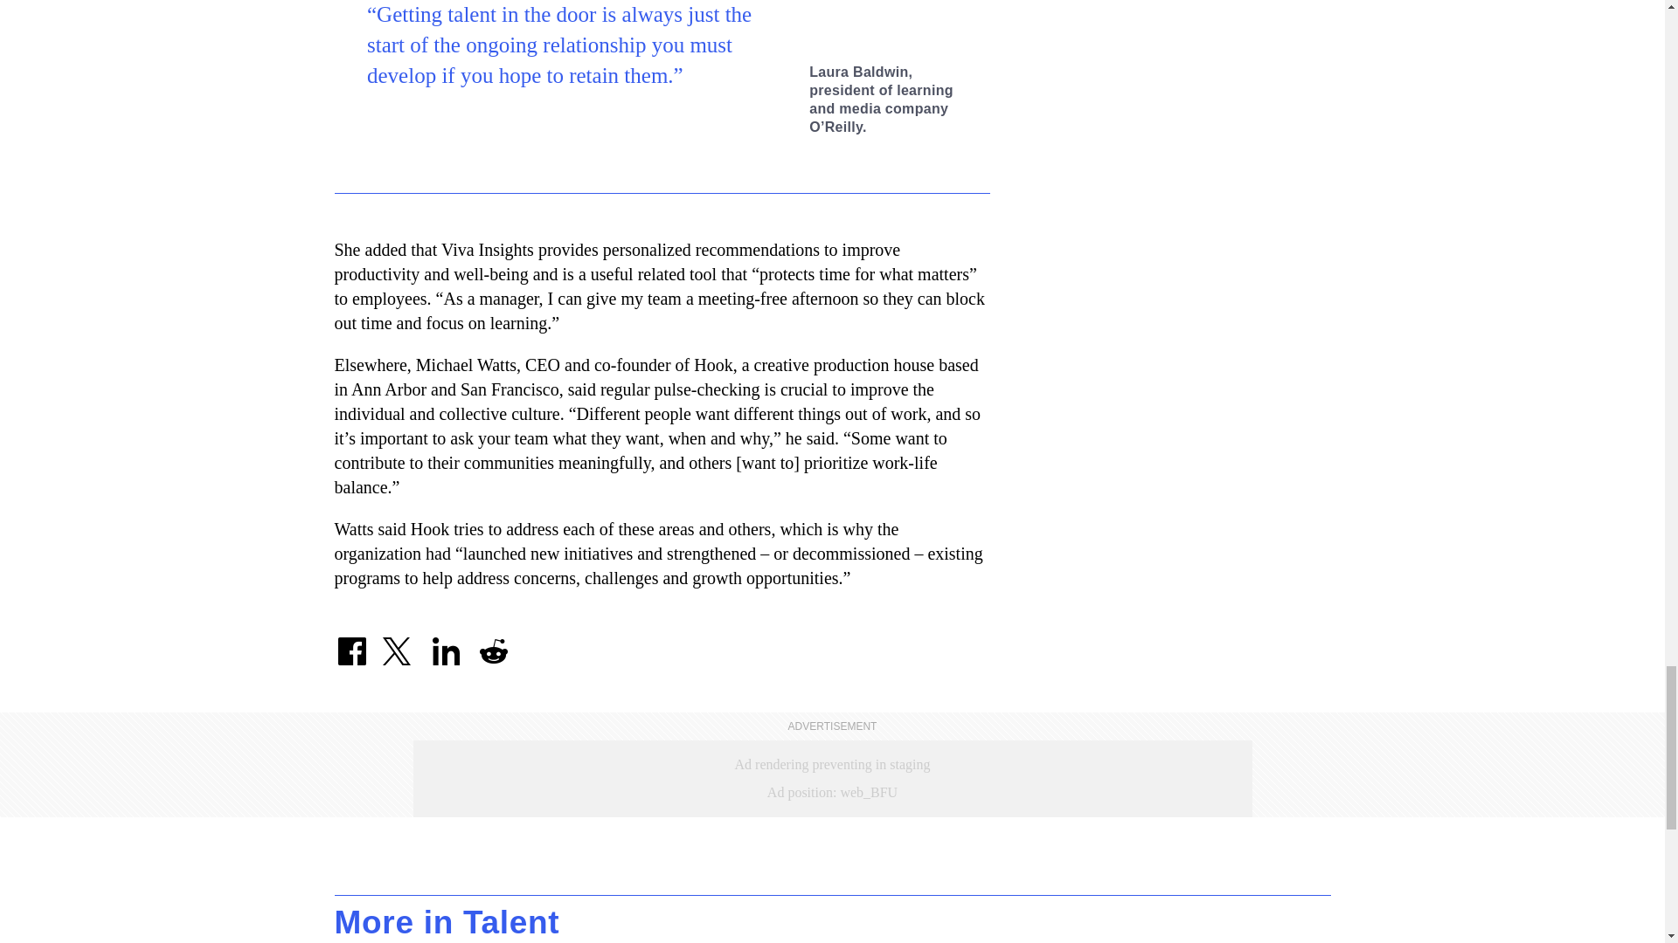 This screenshot has height=943, width=1678. What do you see at coordinates (445, 644) in the screenshot?
I see `Share on LinkedIn` at bounding box center [445, 644].